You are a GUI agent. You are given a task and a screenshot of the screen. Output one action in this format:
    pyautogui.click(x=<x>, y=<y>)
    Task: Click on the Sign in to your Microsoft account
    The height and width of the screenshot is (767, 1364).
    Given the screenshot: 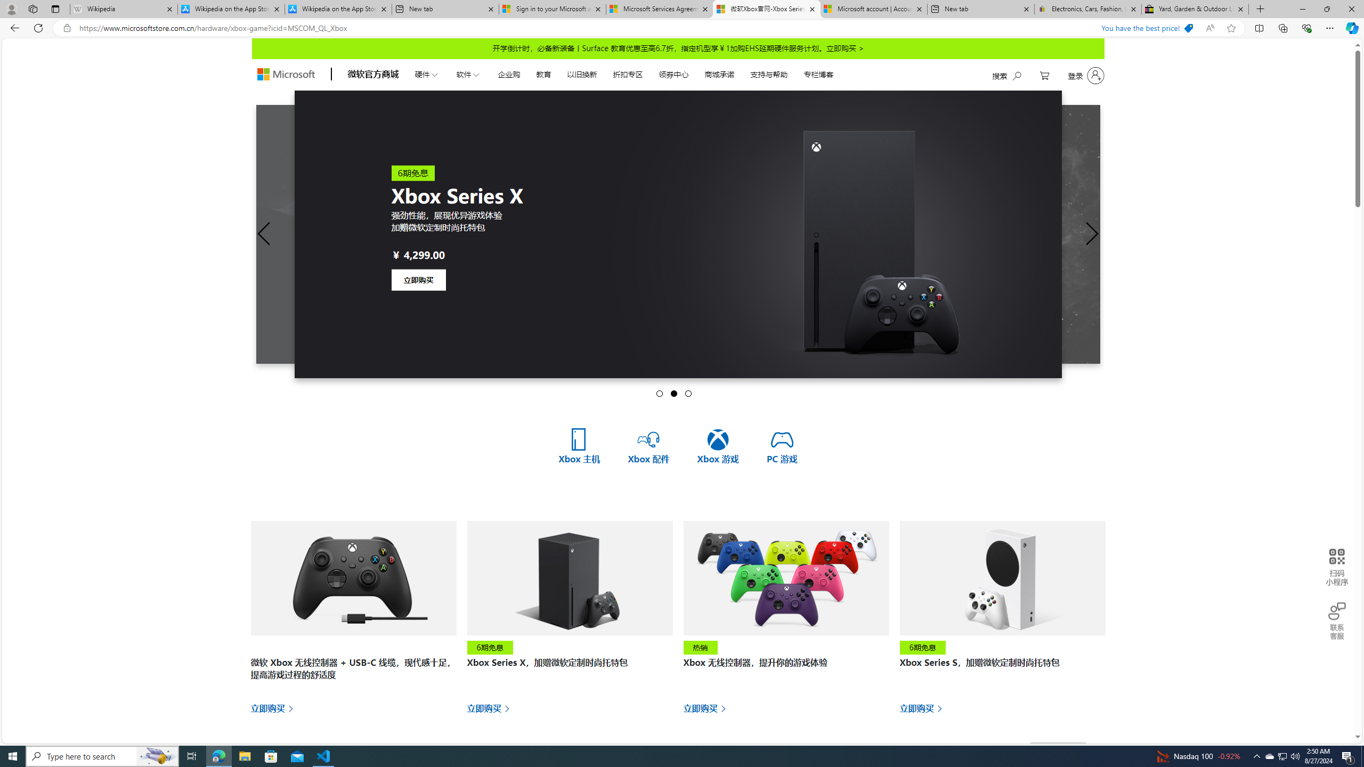 What is the action you would take?
    pyautogui.click(x=552, y=9)
    